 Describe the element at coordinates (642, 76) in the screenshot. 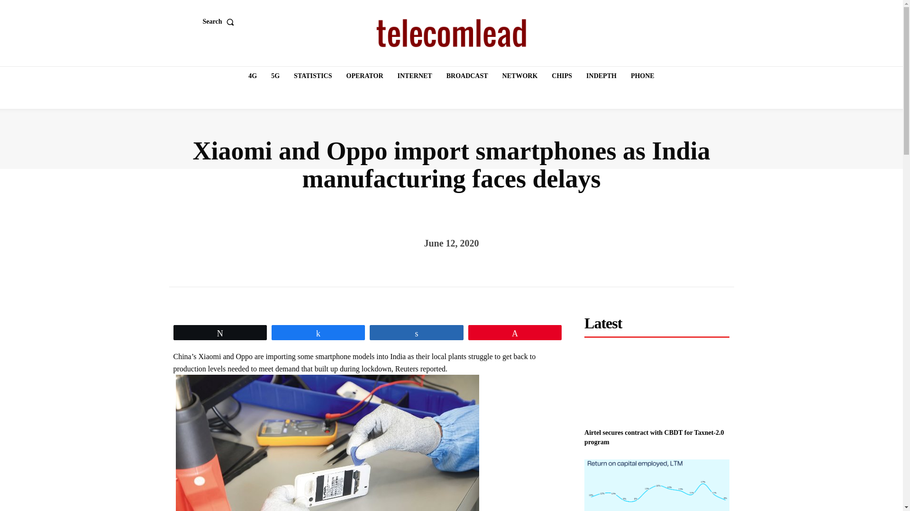

I see `PHONE` at that location.